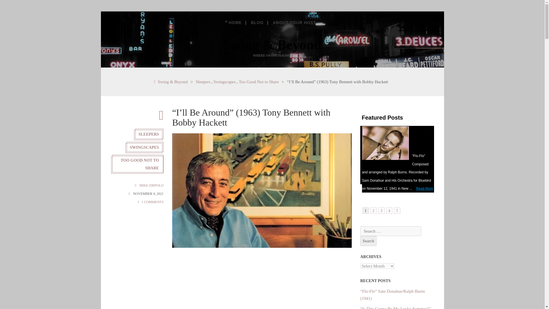  Describe the element at coordinates (137, 164) in the screenshot. I see `TOO GOOD NOT TO SHARE` at that location.